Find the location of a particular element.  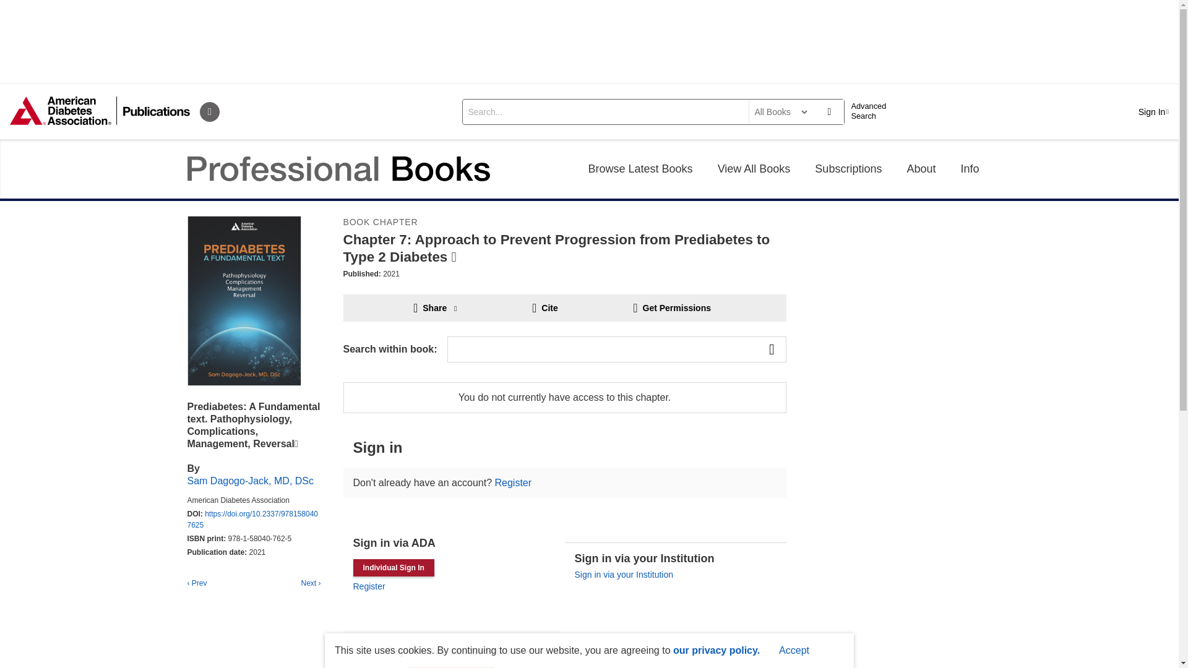

Browse Latest Books is located at coordinates (641, 168).